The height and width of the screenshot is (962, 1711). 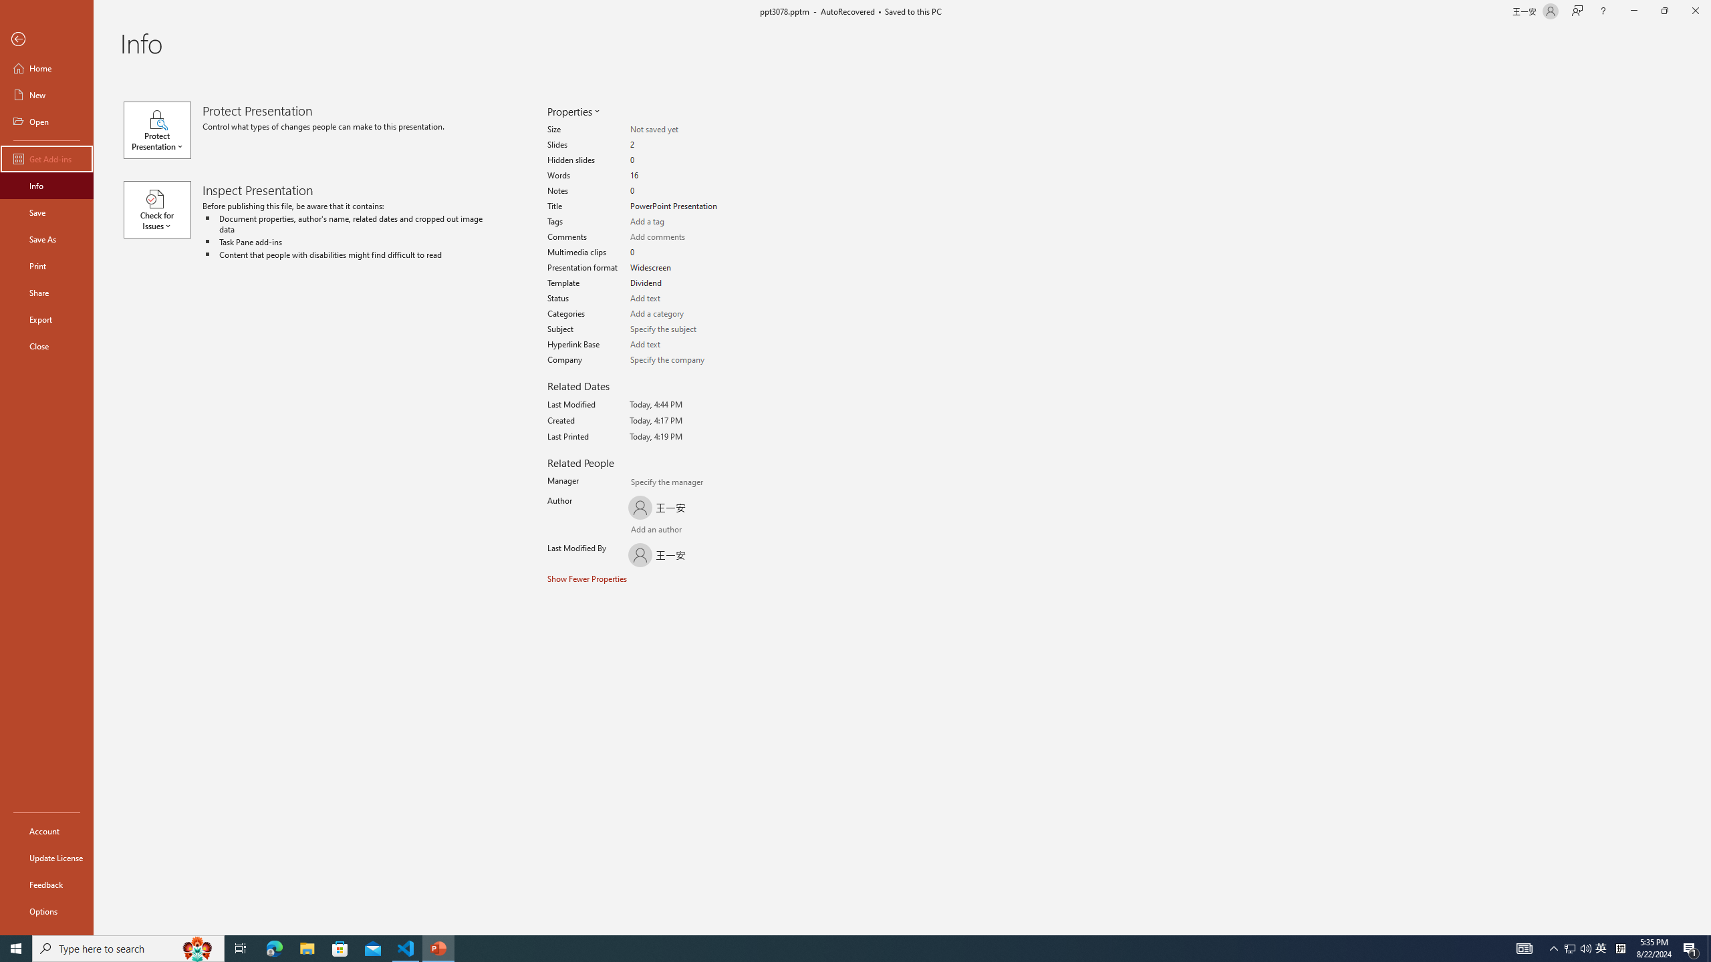 I want to click on Multimedia clips, so click(x=676, y=253).